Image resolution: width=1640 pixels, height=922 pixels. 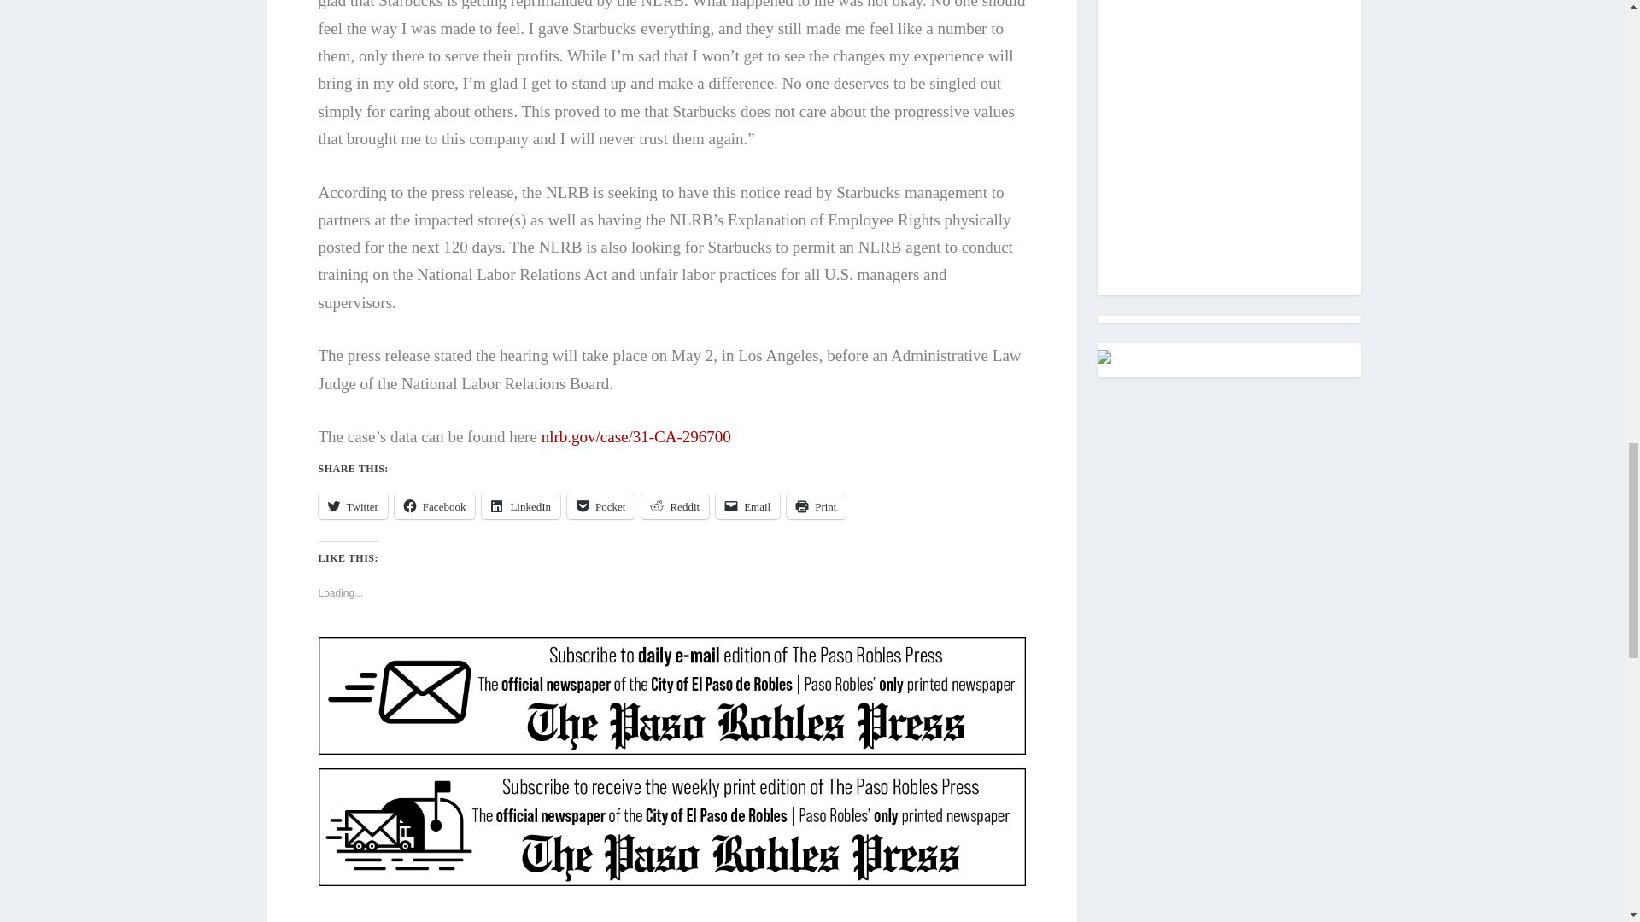 I want to click on Click to share on Facebook, so click(x=435, y=505).